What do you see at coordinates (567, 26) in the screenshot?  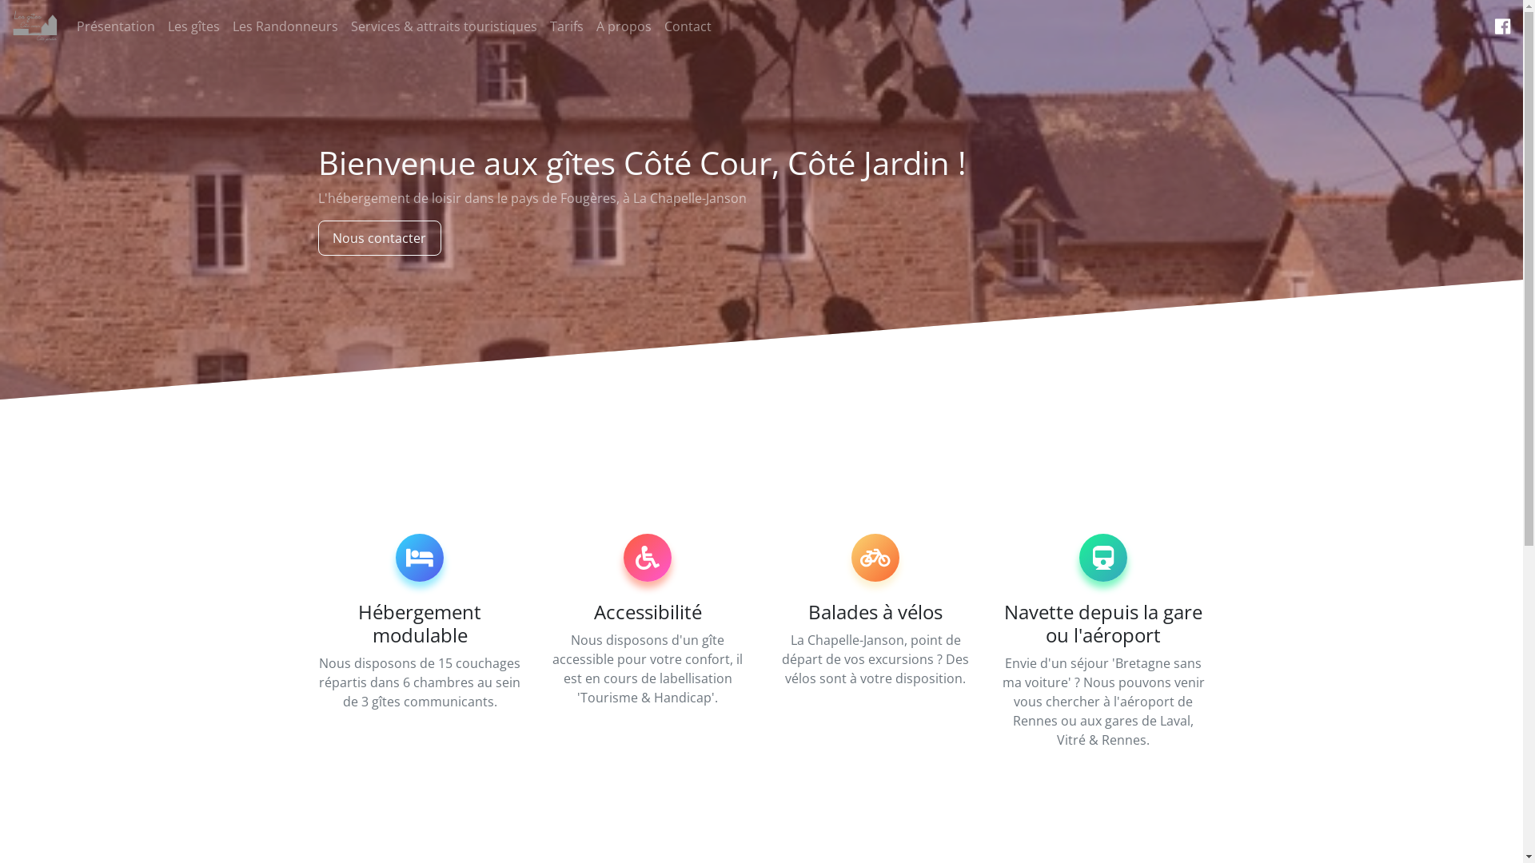 I see `Tarifs` at bounding box center [567, 26].